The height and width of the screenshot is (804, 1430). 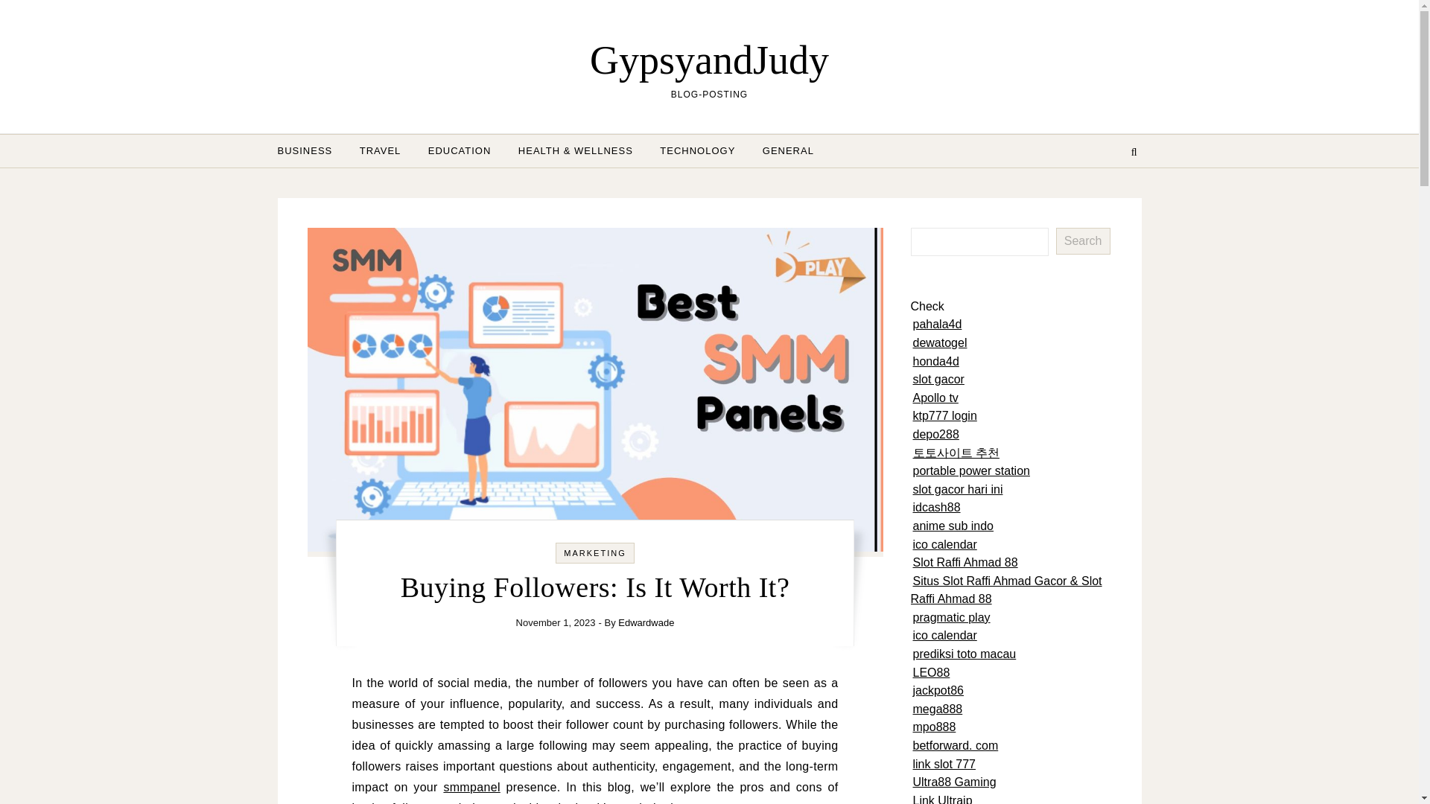 I want to click on smmpanel, so click(x=471, y=786).